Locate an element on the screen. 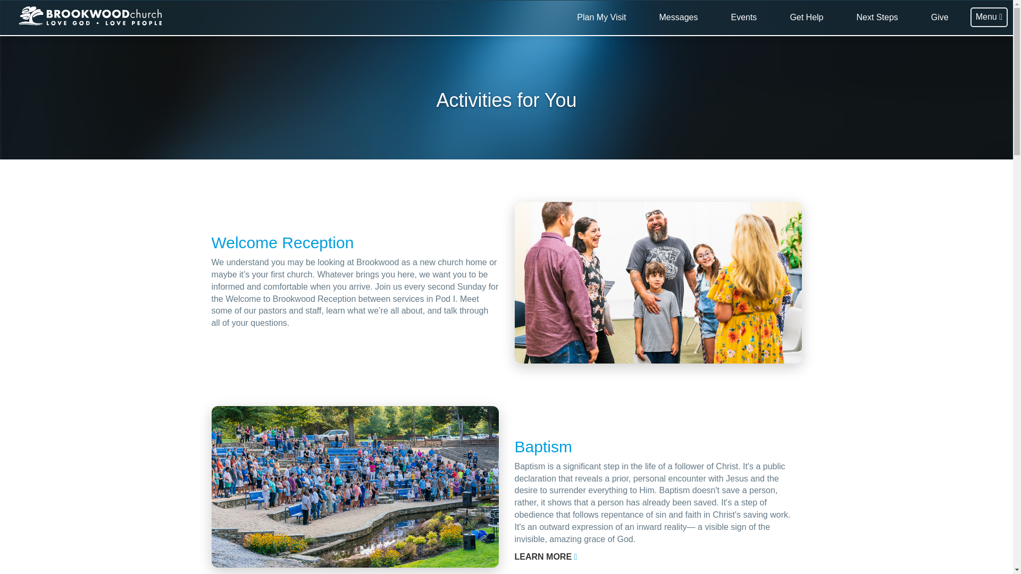 The height and width of the screenshot is (574, 1021). Messages is located at coordinates (679, 18).